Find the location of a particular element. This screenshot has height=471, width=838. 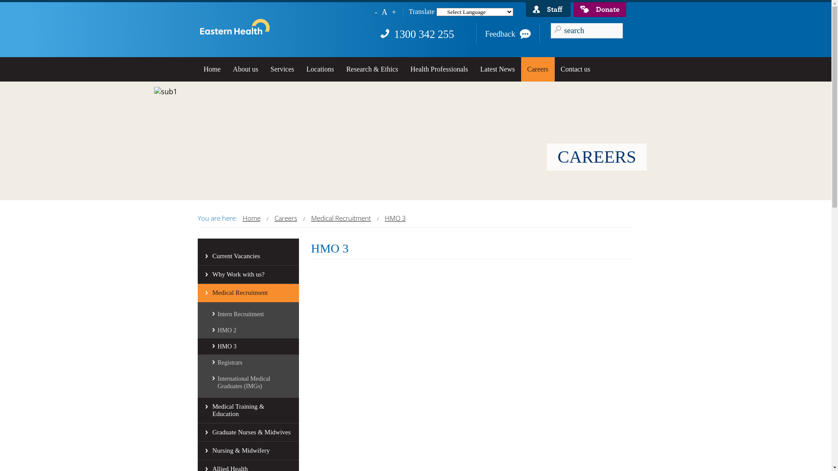

+ is located at coordinates (394, 12).